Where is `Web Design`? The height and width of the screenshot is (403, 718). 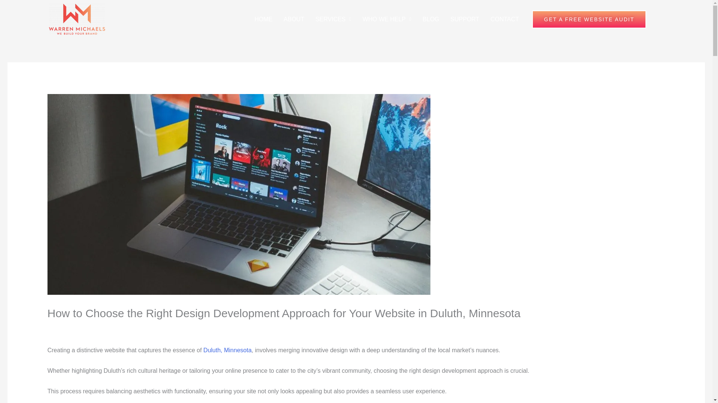 Web Design is located at coordinates (67, 328).